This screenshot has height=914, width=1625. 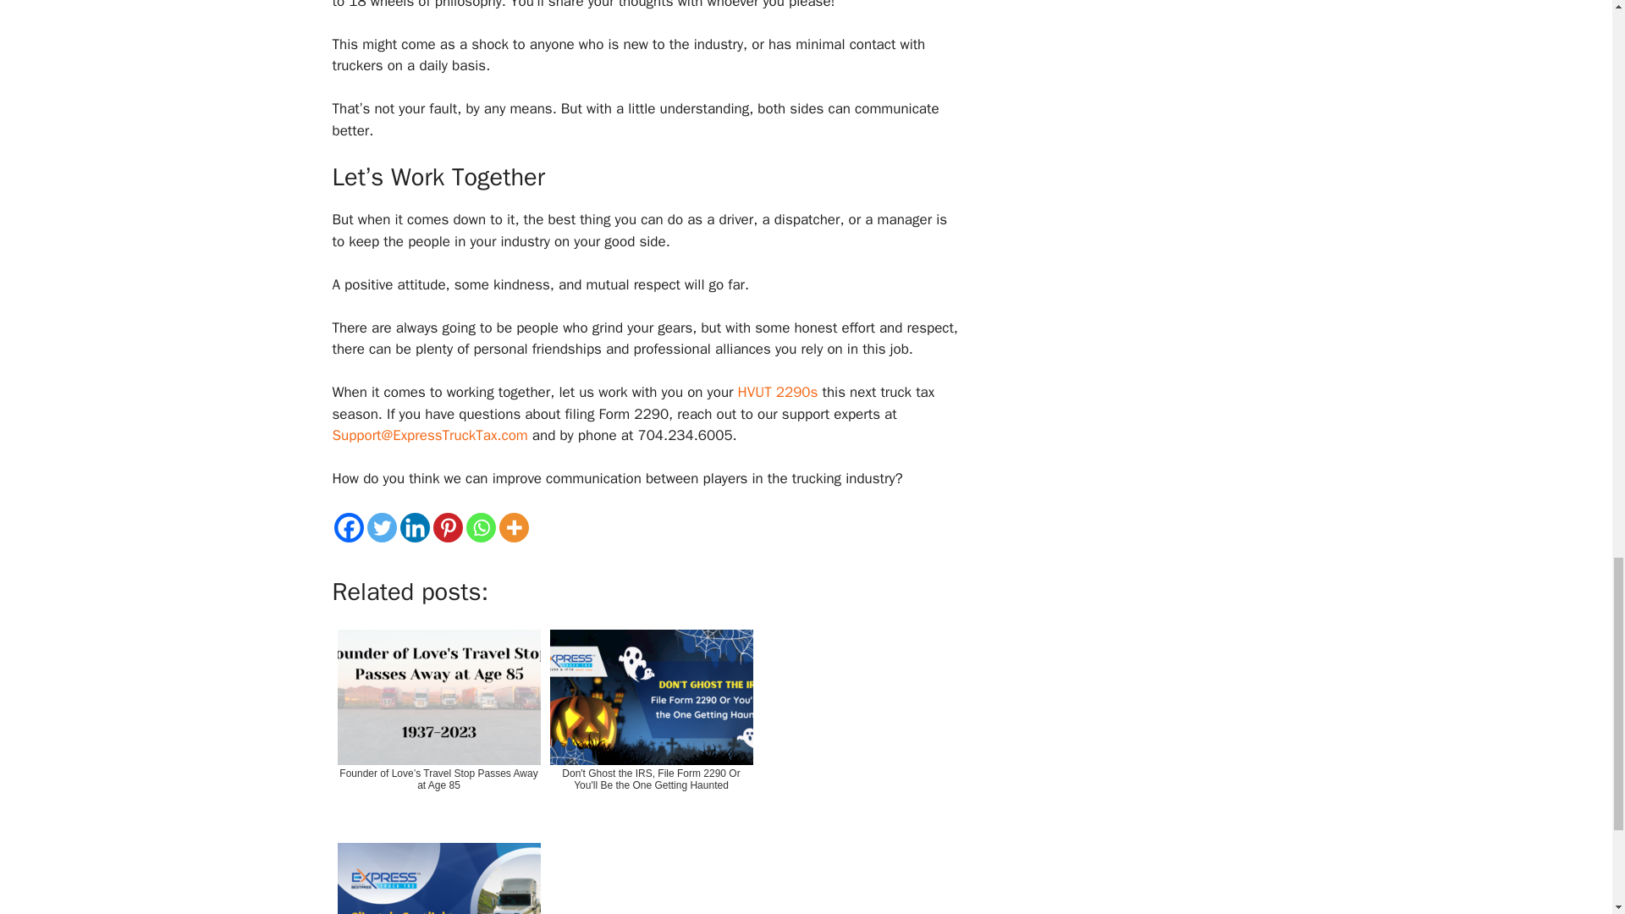 What do you see at coordinates (347, 527) in the screenshot?
I see `Facebook` at bounding box center [347, 527].